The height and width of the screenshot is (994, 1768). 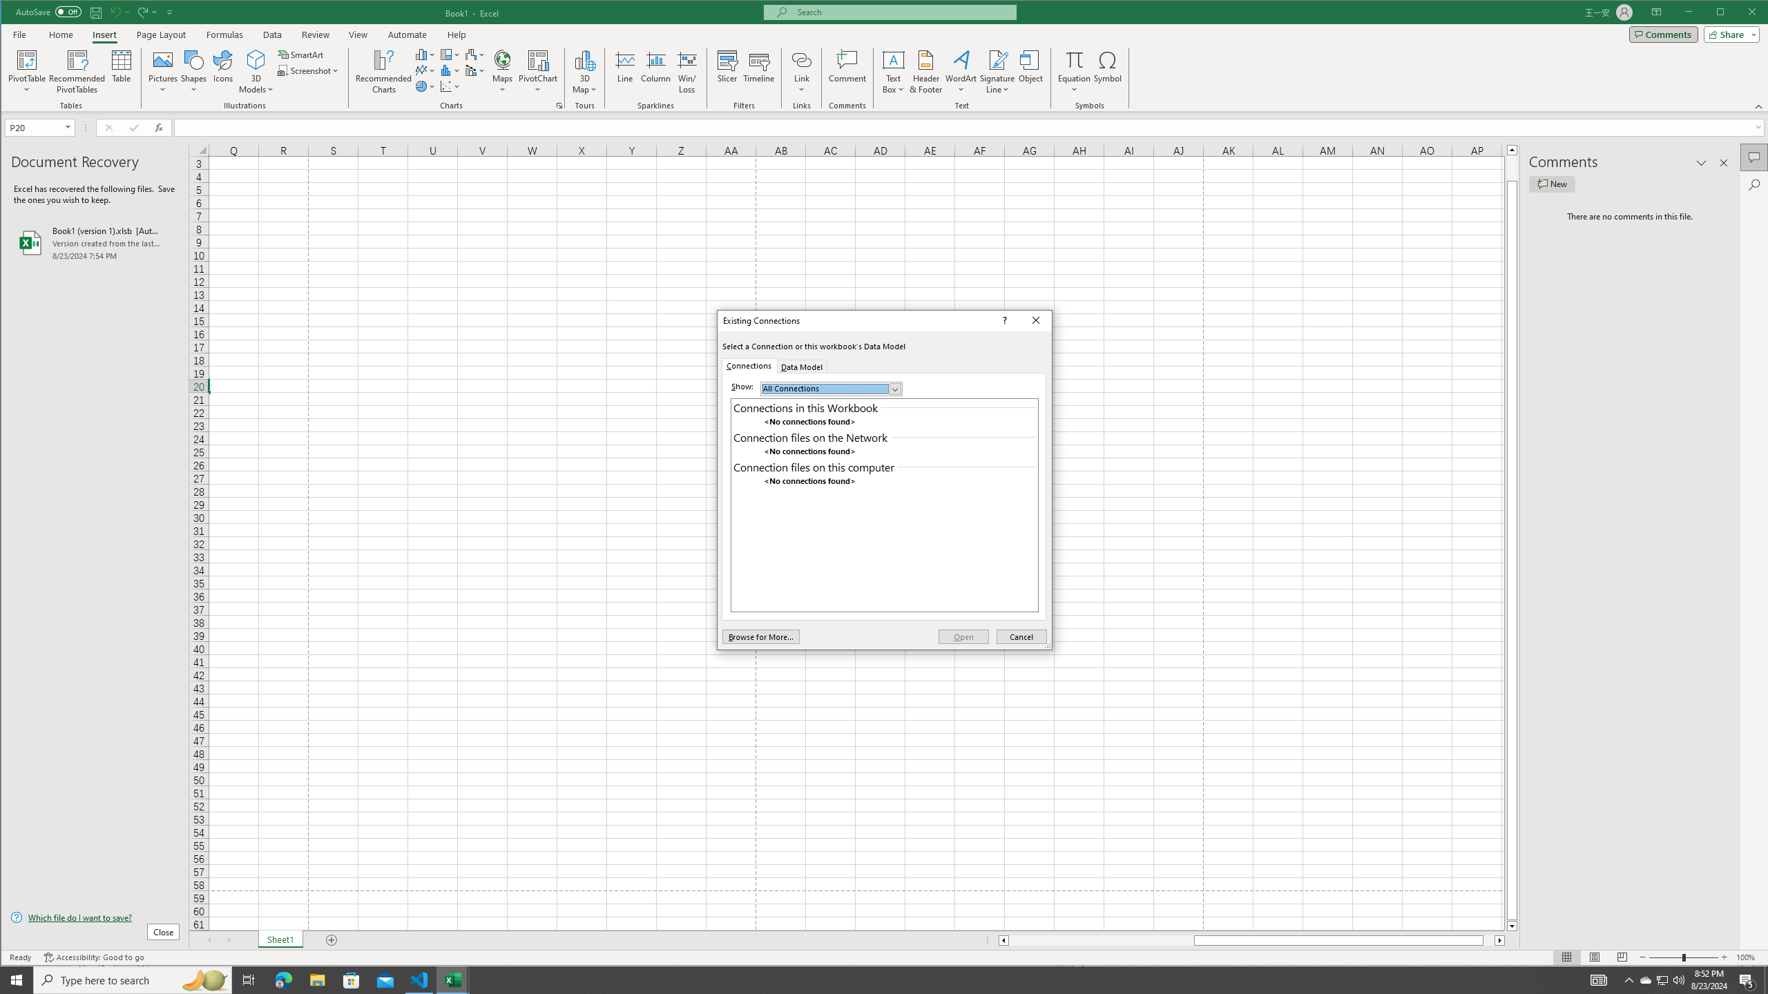 I want to click on Browse for More..., so click(x=761, y=636).